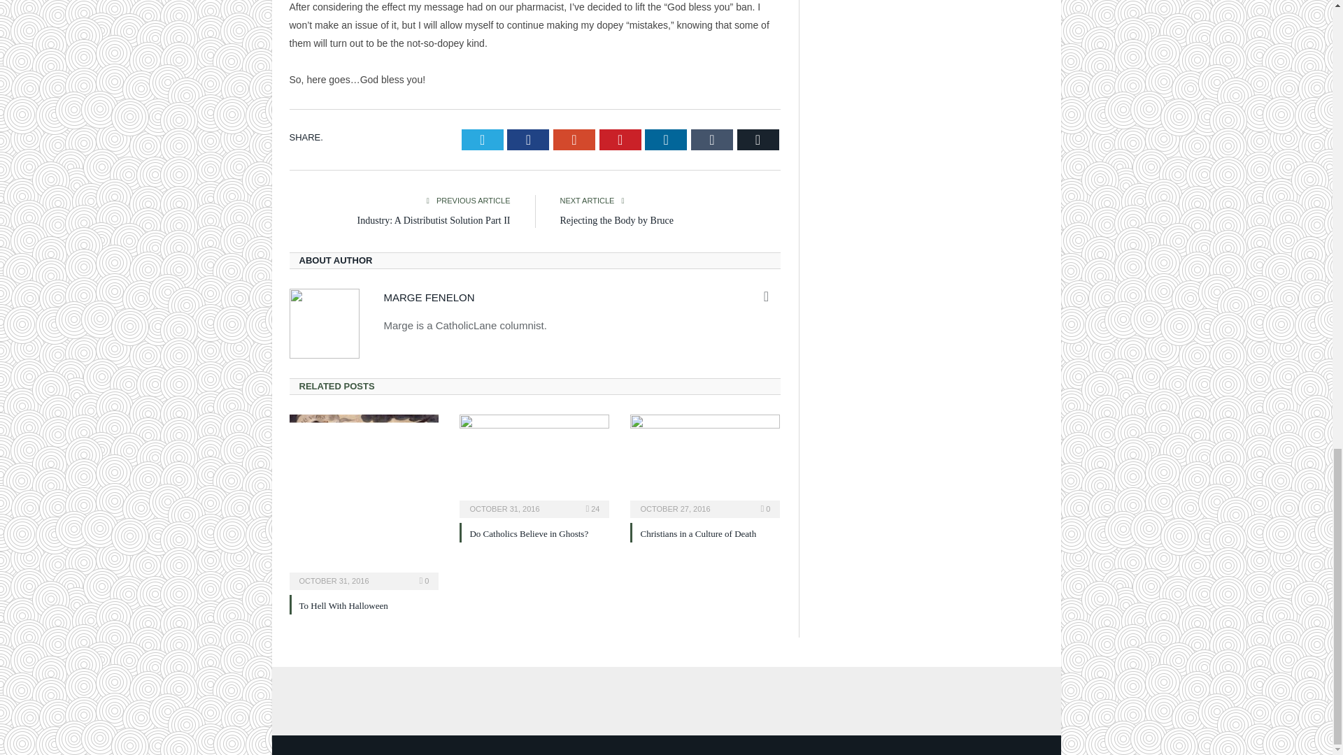  I want to click on Facebook, so click(528, 139).